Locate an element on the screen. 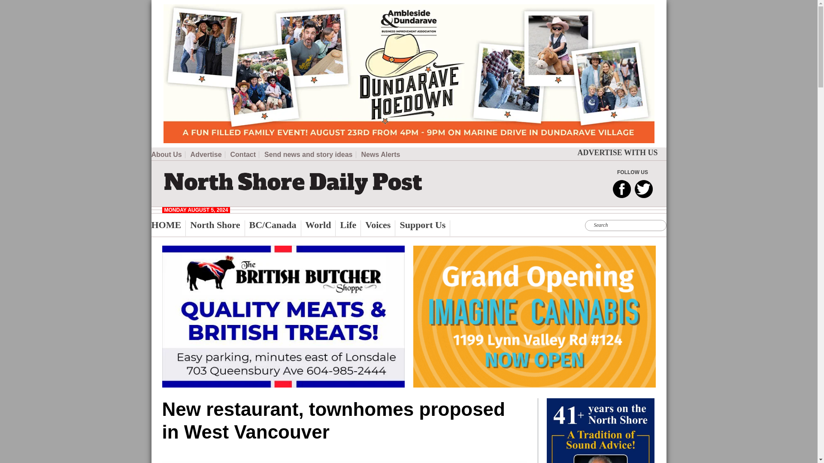 The height and width of the screenshot is (463, 824). Life is located at coordinates (350, 228).